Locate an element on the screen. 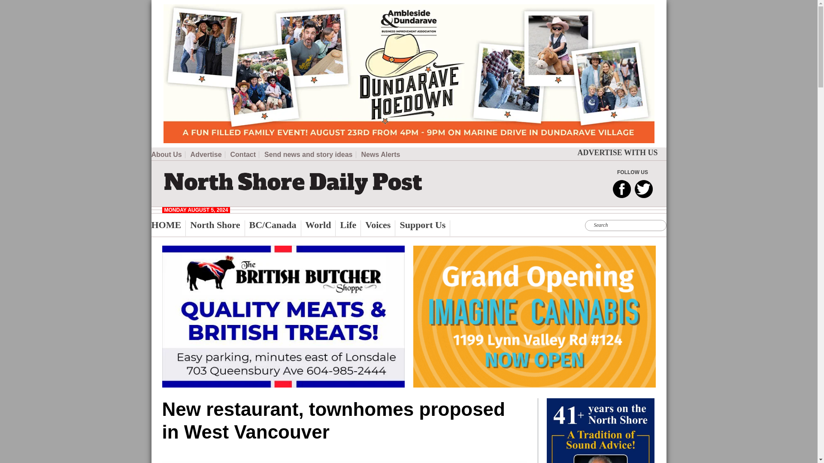 The height and width of the screenshot is (463, 824). Life is located at coordinates (350, 228).